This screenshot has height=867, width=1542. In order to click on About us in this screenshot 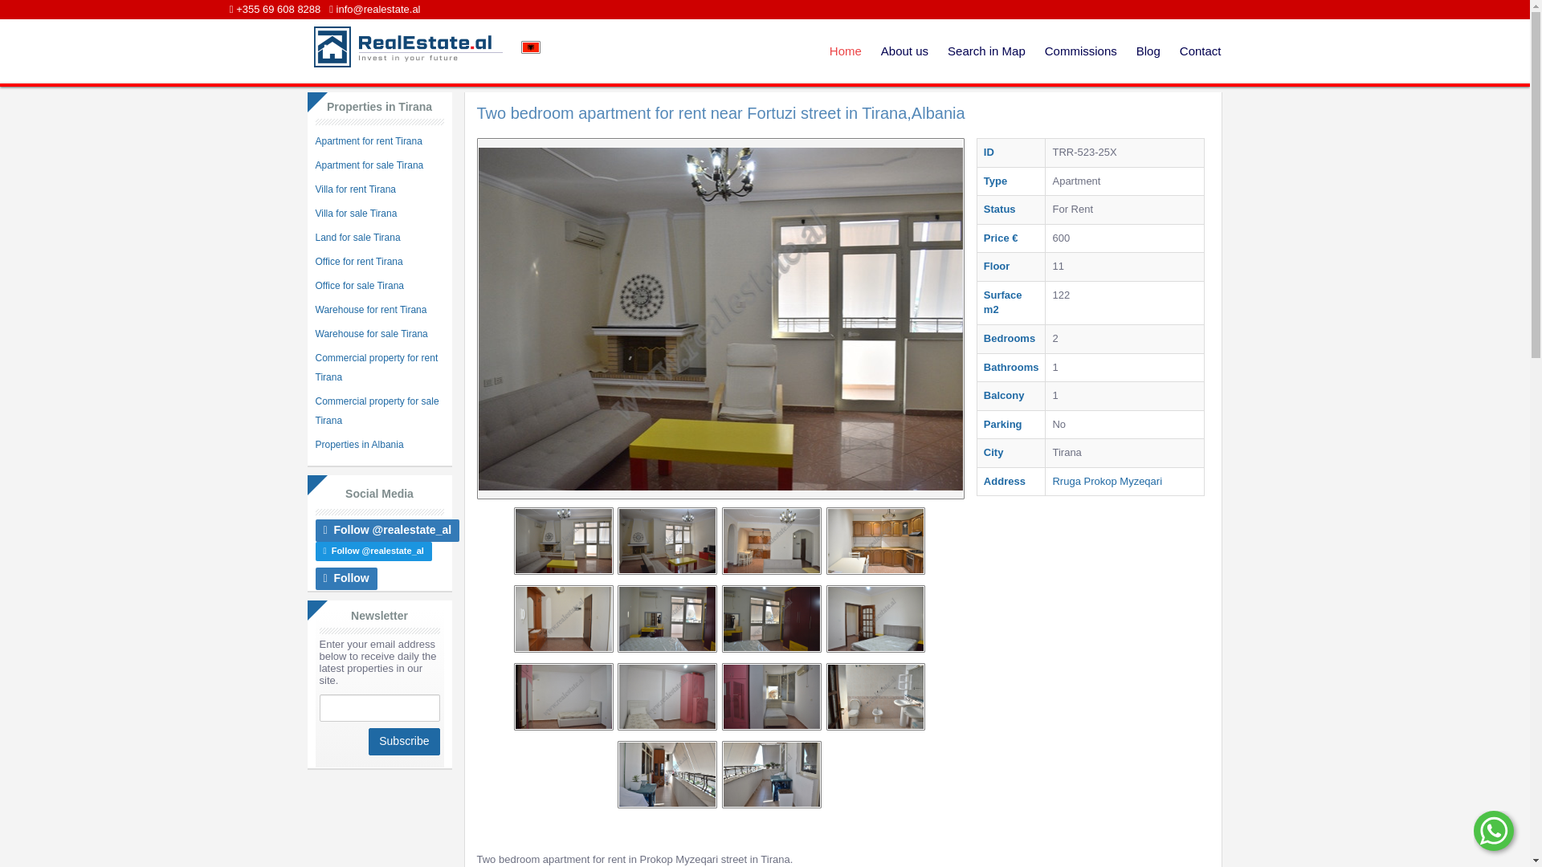, I will do `click(904, 51)`.